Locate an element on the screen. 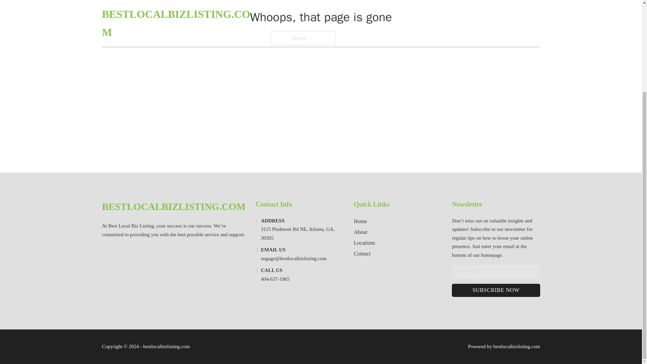  Contact is located at coordinates (362, 253).